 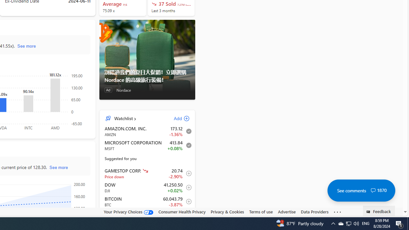 What do you see at coordinates (228, 211) in the screenshot?
I see `Privacy & Cookies` at bounding box center [228, 211].